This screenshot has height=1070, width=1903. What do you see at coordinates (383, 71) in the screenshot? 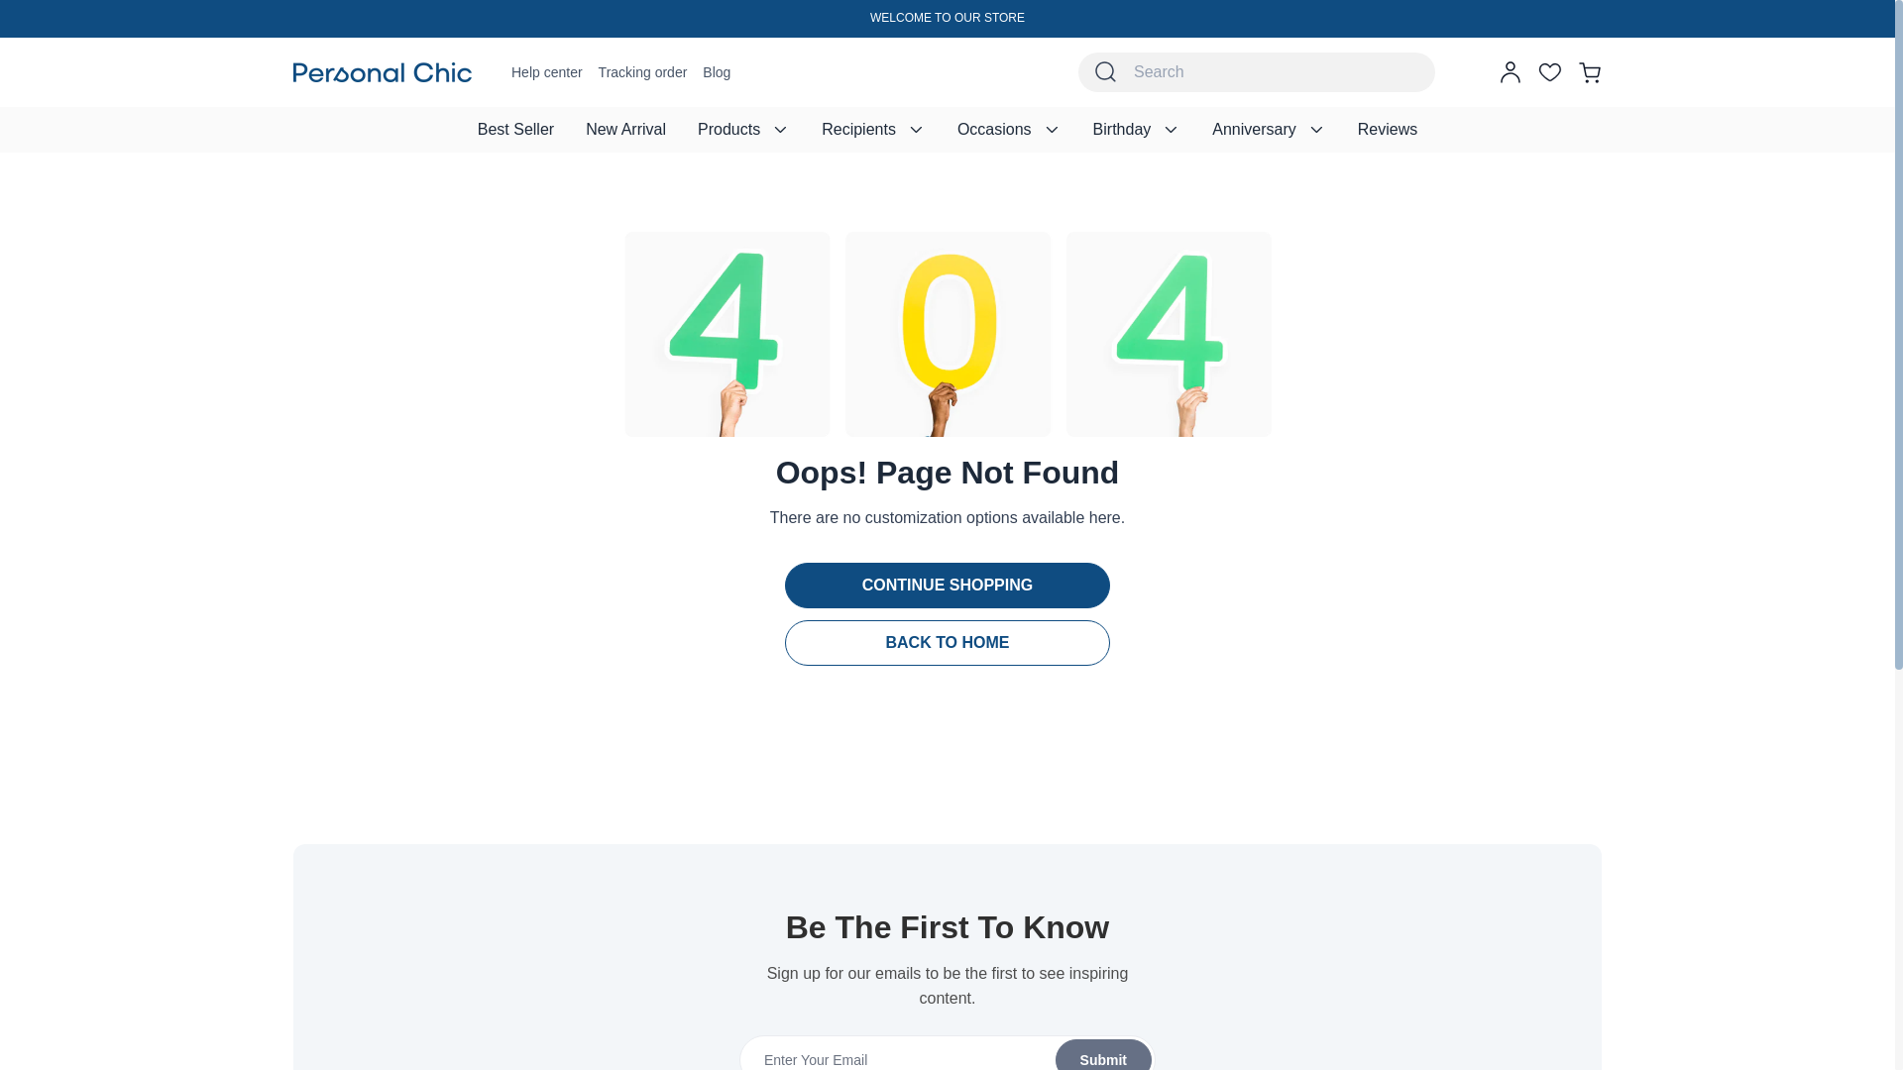
I see `Personal Chic` at bounding box center [383, 71].